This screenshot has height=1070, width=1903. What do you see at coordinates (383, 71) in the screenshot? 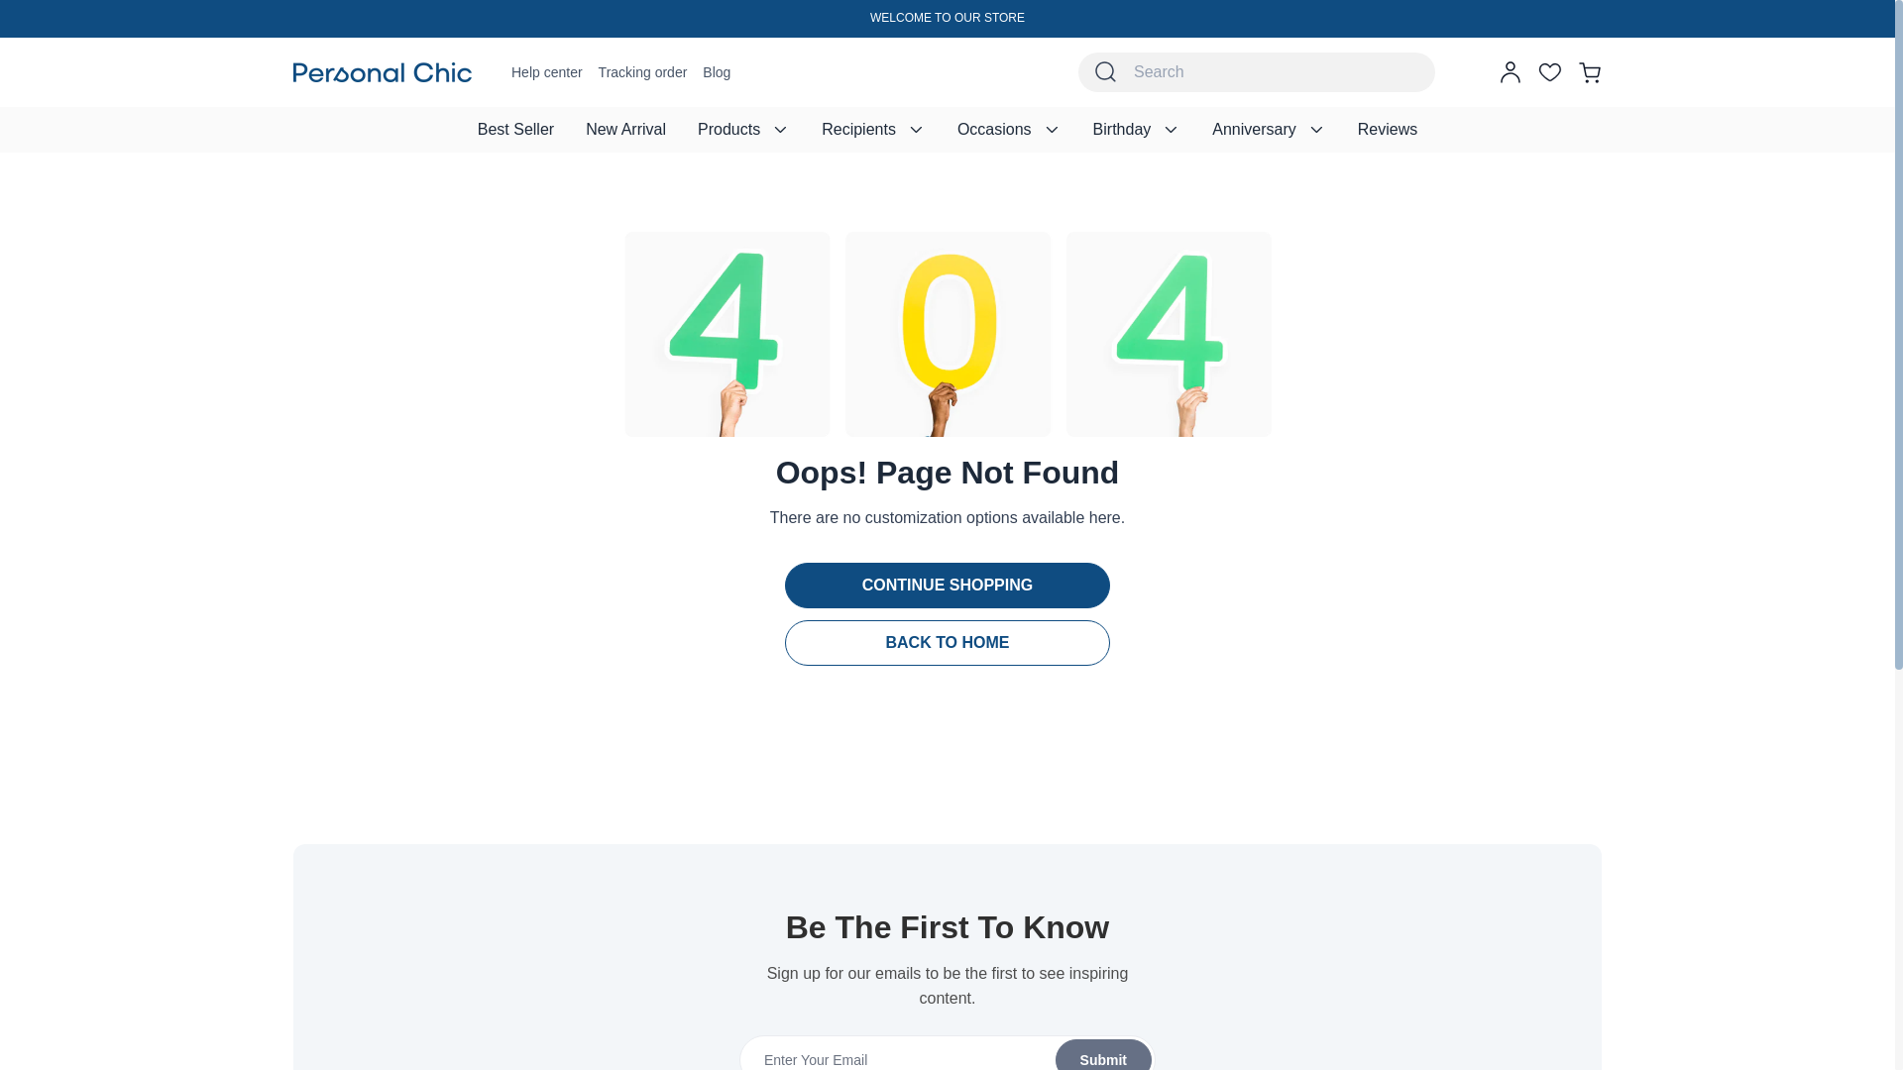
I see `Personal Chic` at bounding box center [383, 71].